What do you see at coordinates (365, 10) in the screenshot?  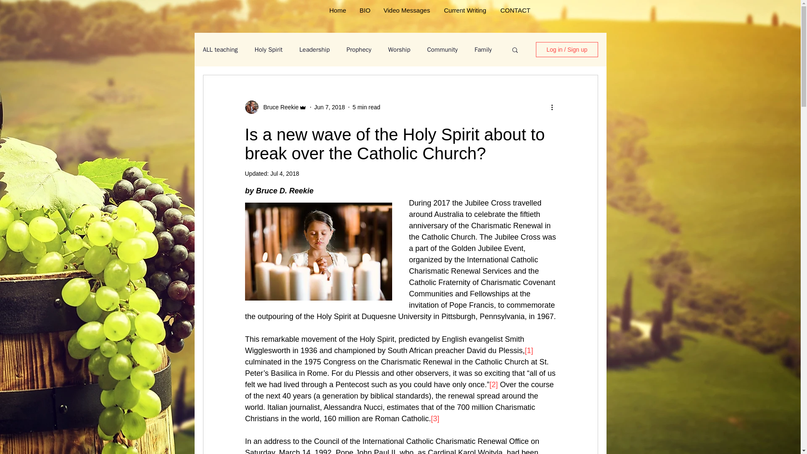 I see `BIO` at bounding box center [365, 10].